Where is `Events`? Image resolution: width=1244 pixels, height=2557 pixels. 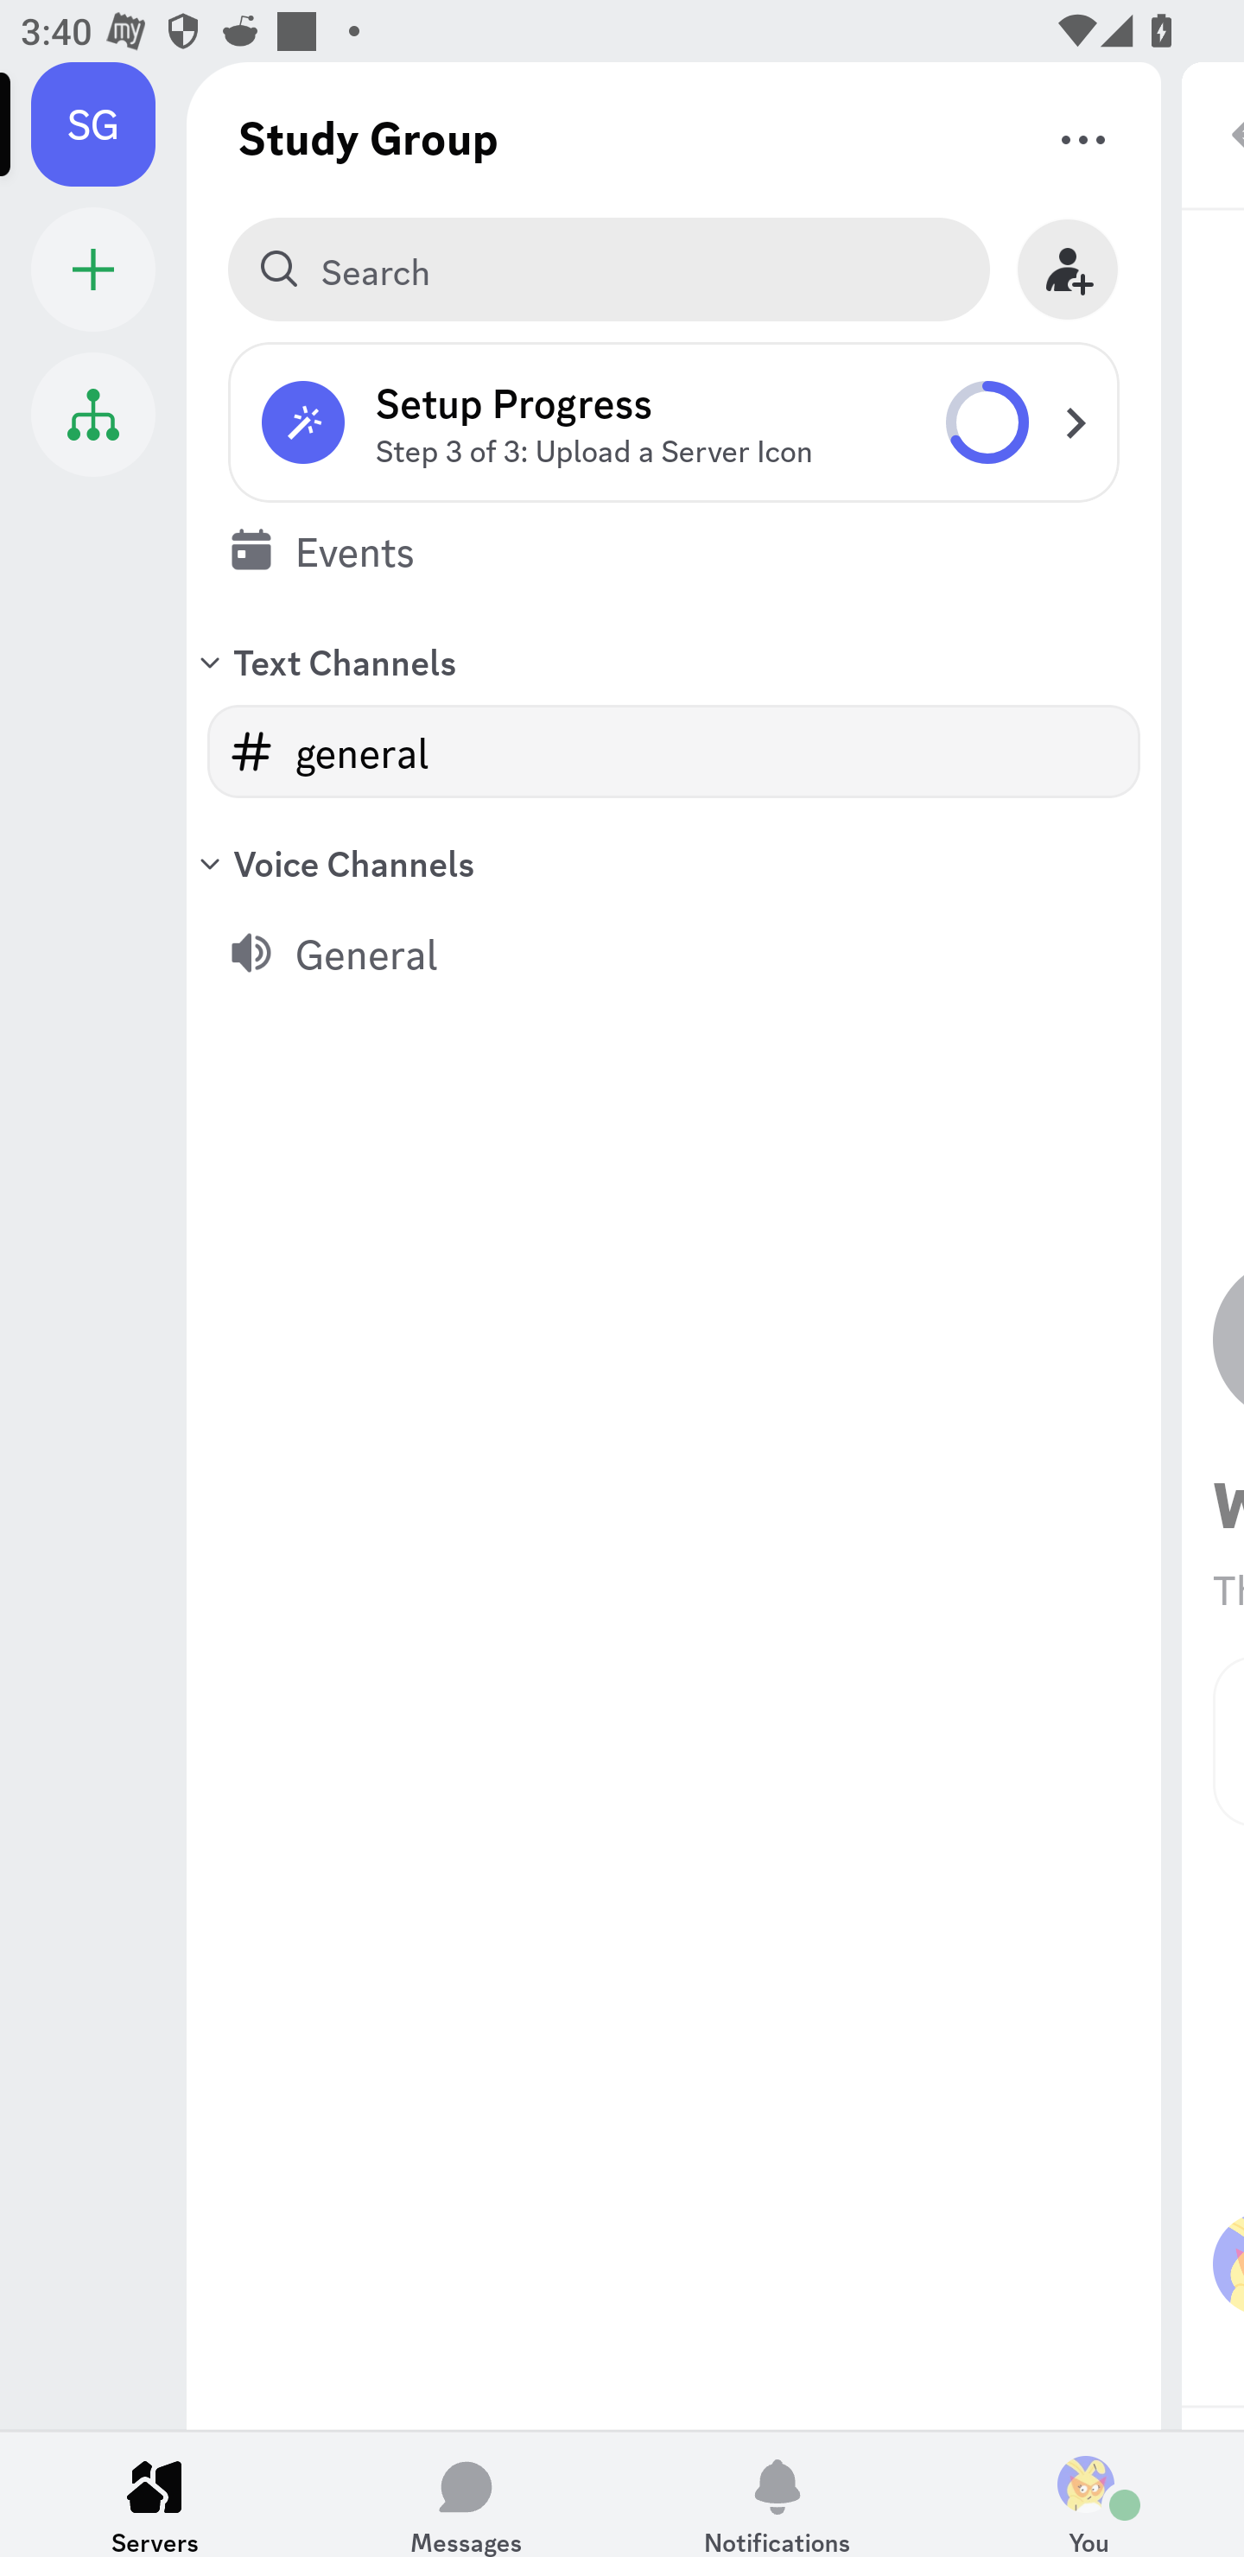
Events is located at coordinates (674, 549).